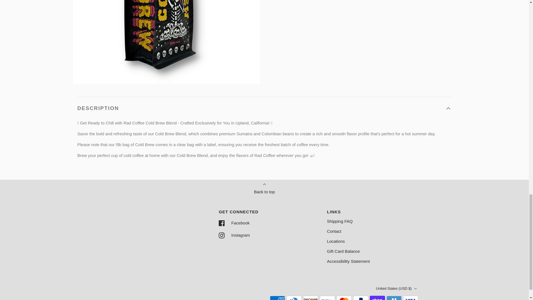 Image resolution: width=533 pixels, height=300 pixels. What do you see at coordinates (222, 223) in the screenshot?
I see `Facebook icon` at bounding box center [222, 223].